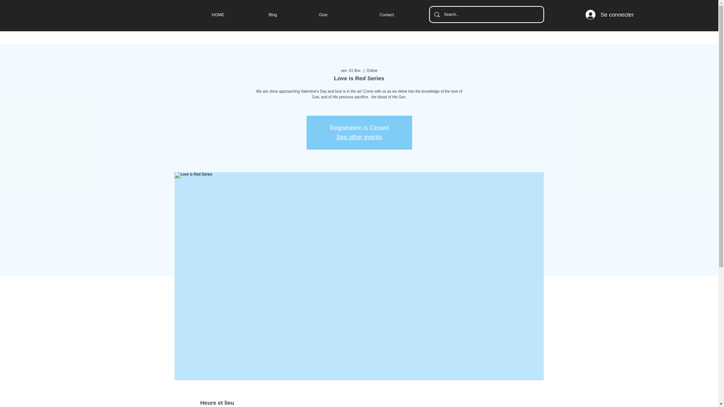  Describe the element at coordinates (359, 137) in the screenshot. I see `See other events` at that location.